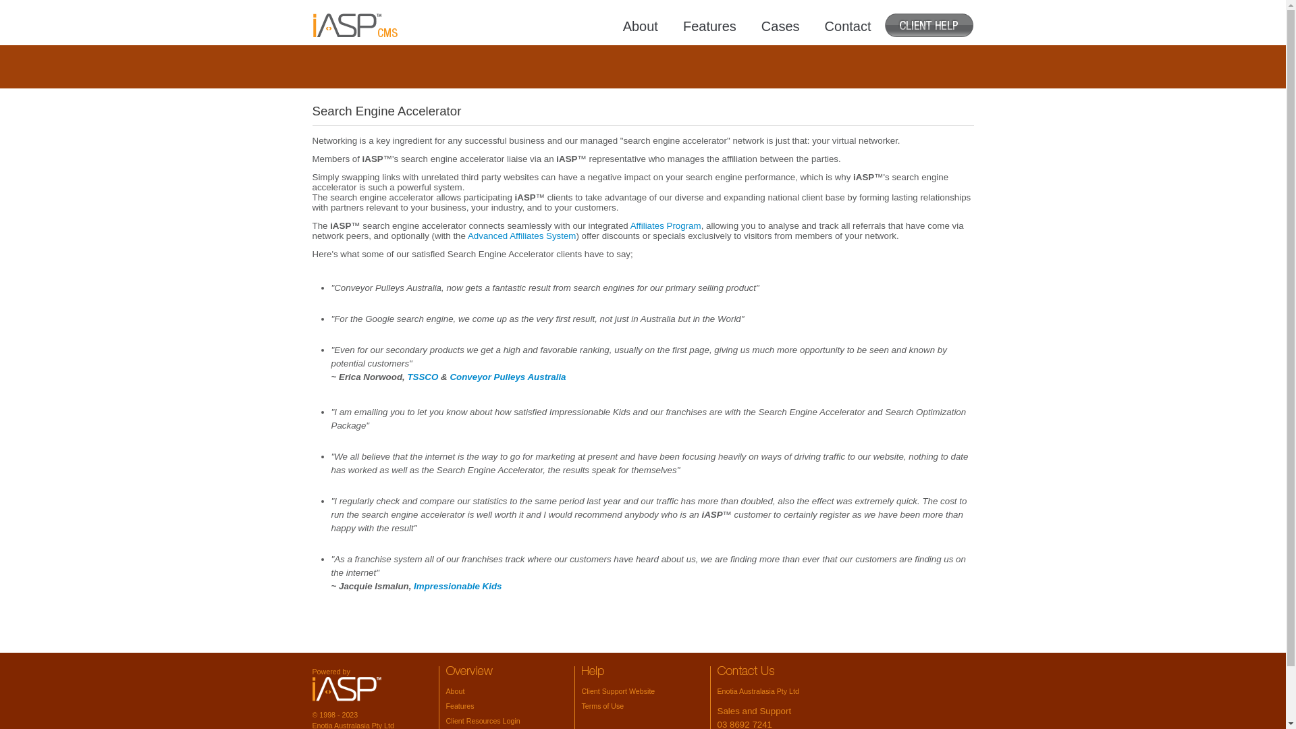 Image resolution: width=1296 pixels, height=729 pixels. I want to click on Enotia Australasia Pty Ltd, so click(757, 691).